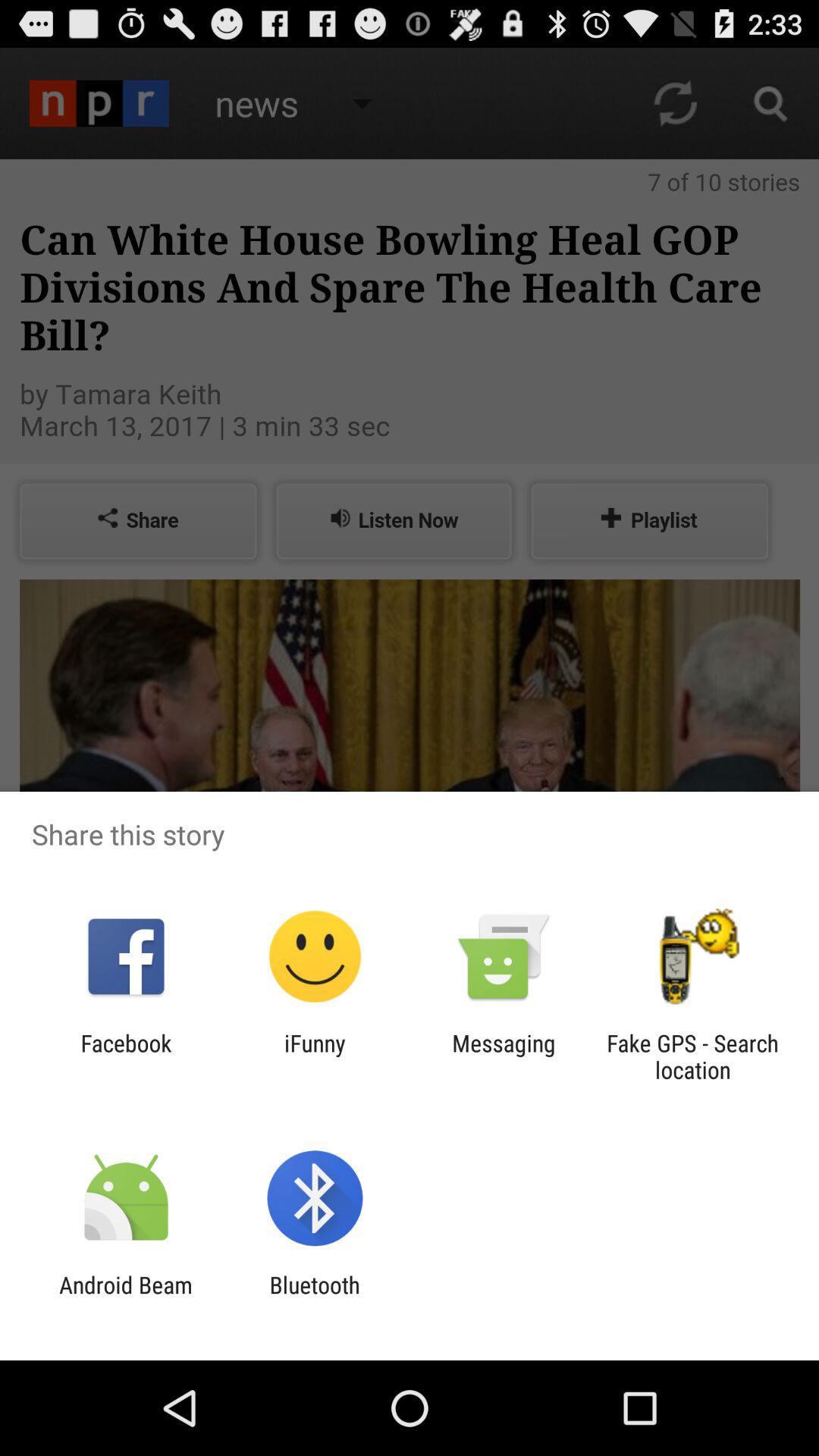 This screenshot has width=819, height=1456. Describe the element at coordinates (126, 1298) in the screenshot. I see `tap item next to bluetooth icon` at that location.